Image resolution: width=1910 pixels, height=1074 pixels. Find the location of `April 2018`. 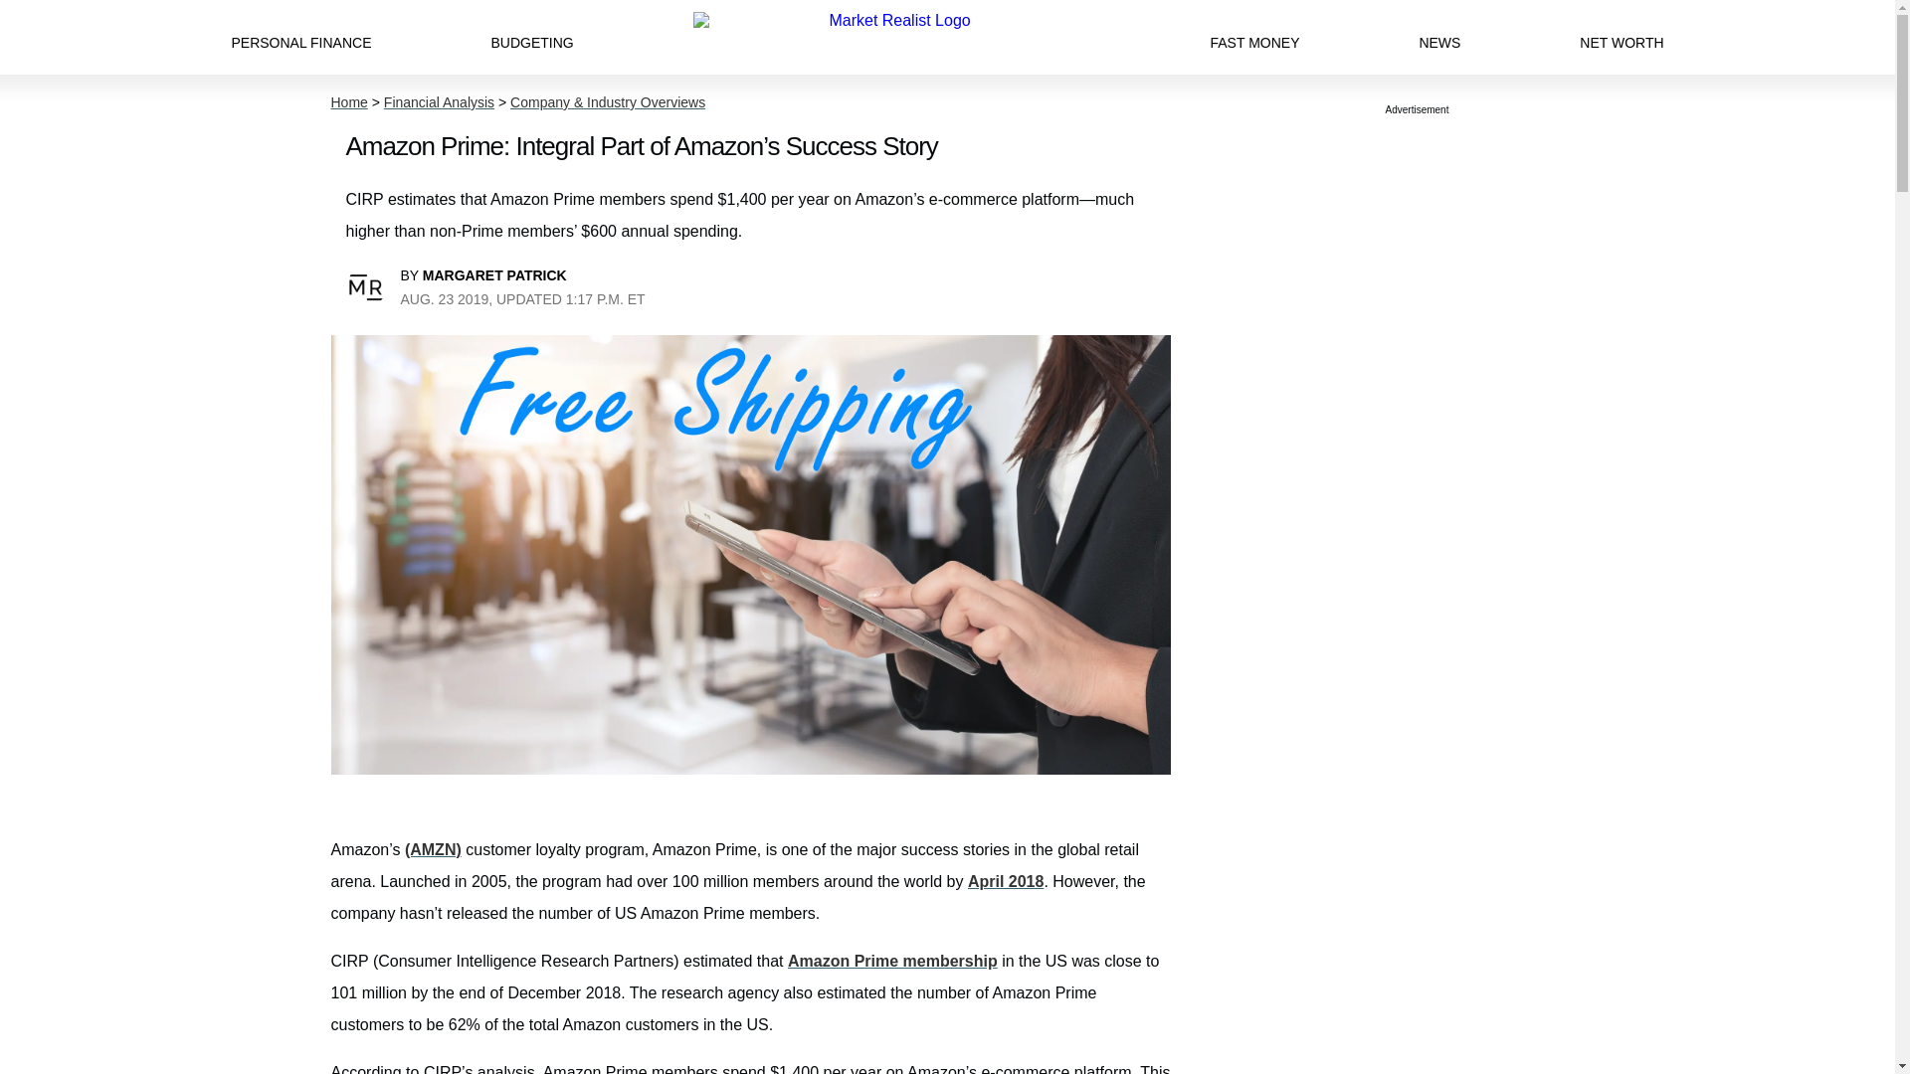

April 2018 is located at coordinates (1005, 881).